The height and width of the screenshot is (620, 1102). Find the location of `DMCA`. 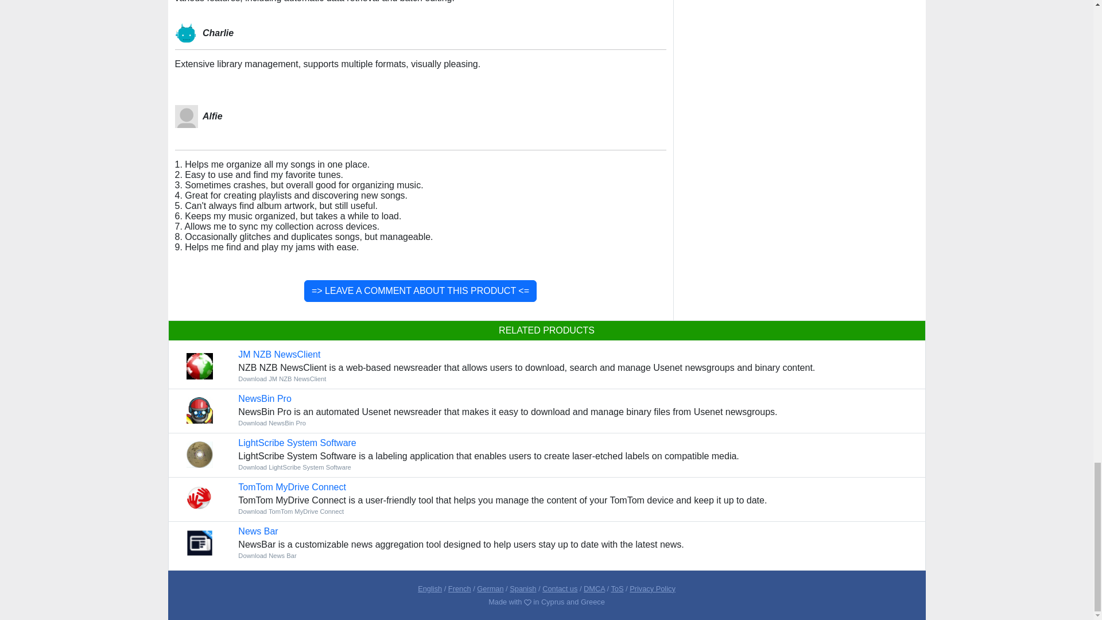

DMCA is located at coordinates (595, 588).